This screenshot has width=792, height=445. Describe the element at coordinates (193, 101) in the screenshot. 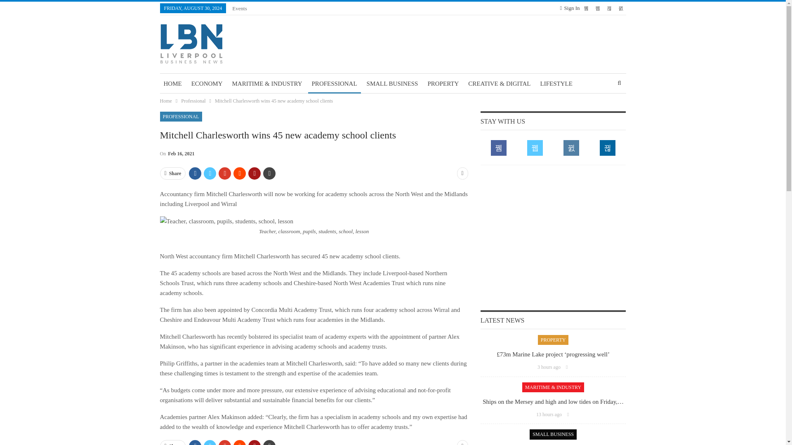

I see `Professional` at that location.